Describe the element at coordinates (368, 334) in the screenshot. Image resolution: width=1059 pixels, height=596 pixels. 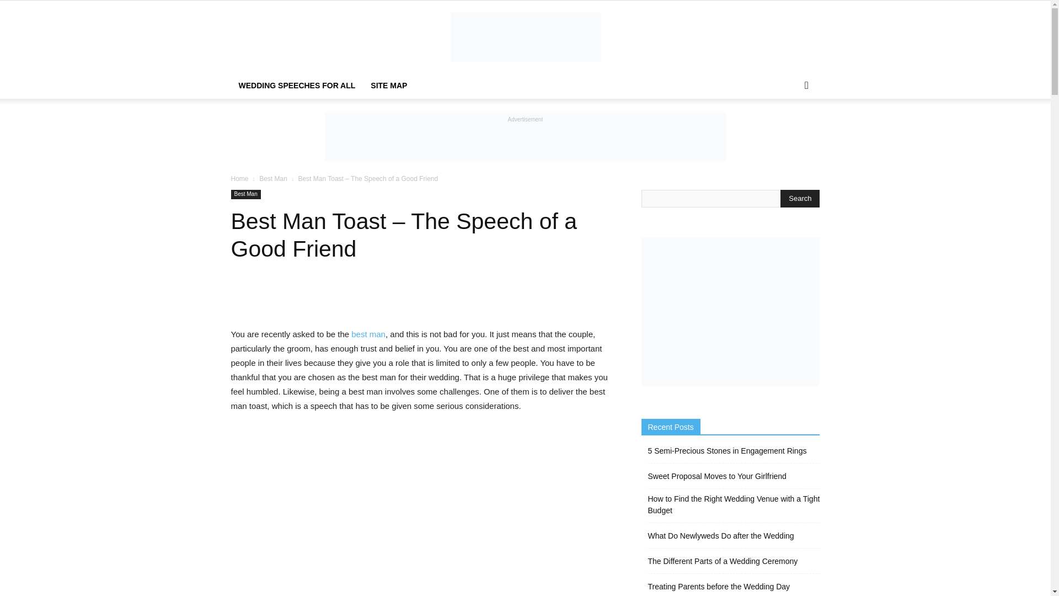
I see `best man` at that location.